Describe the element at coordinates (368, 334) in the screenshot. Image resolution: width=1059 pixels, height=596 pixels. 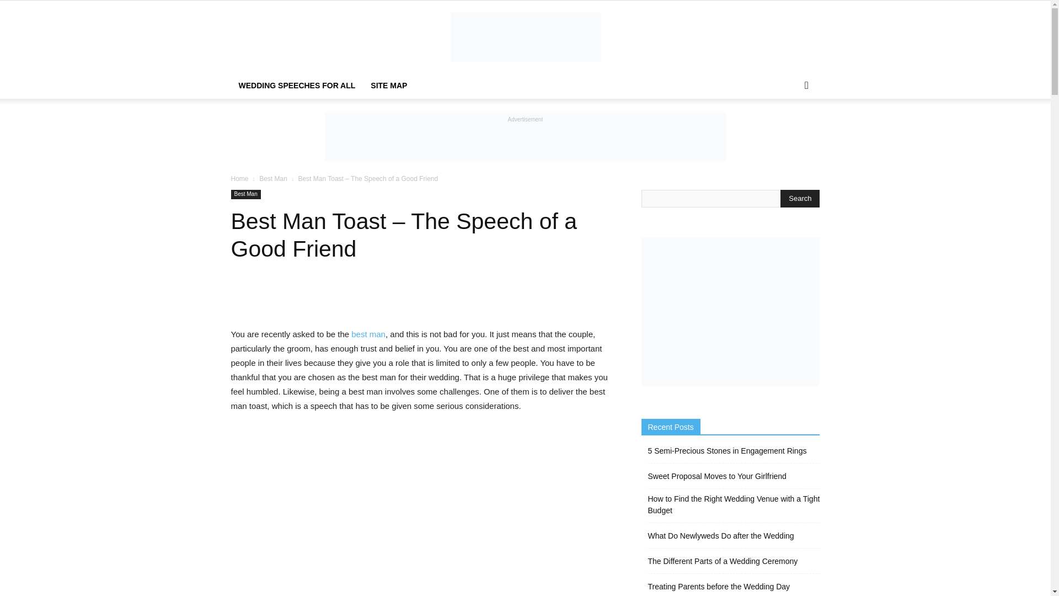
I see `best man` at that location.